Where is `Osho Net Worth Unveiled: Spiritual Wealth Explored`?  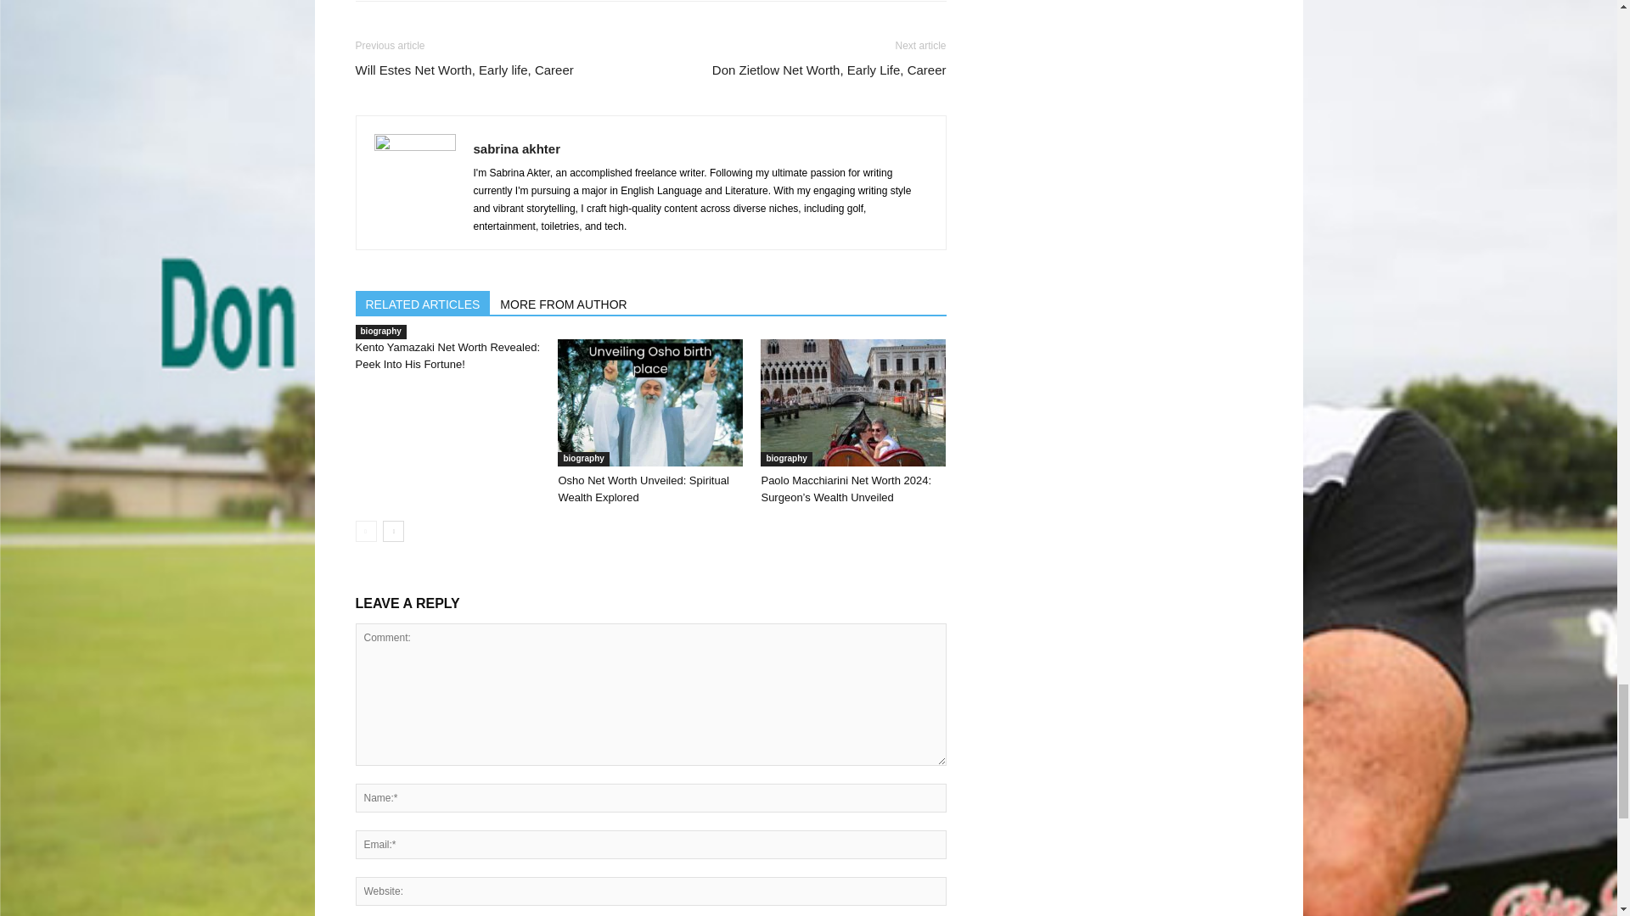 Osho Net Worth Unveiled: Spiritual Wealth Explored is located at coordinates (650, 402).